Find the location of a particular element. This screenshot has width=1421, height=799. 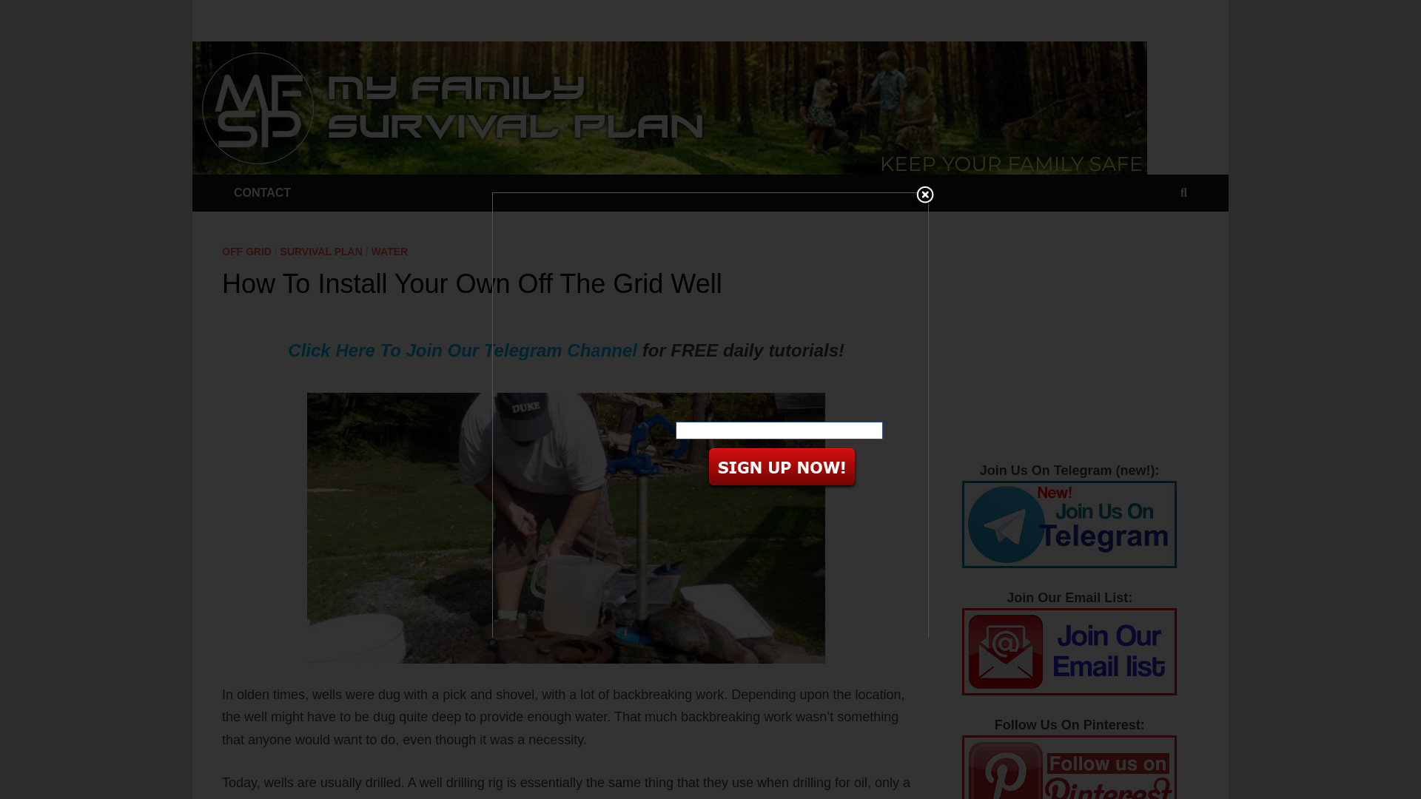

My Family Survival Plan is located at coordinates (669, 107).